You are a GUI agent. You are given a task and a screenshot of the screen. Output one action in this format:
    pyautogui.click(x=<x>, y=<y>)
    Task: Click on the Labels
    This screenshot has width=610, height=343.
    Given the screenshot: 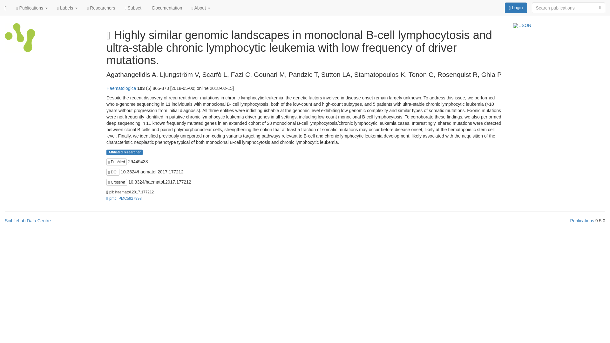 What is the action you would take?
    pyautogui.click(x=67, y=8)
    